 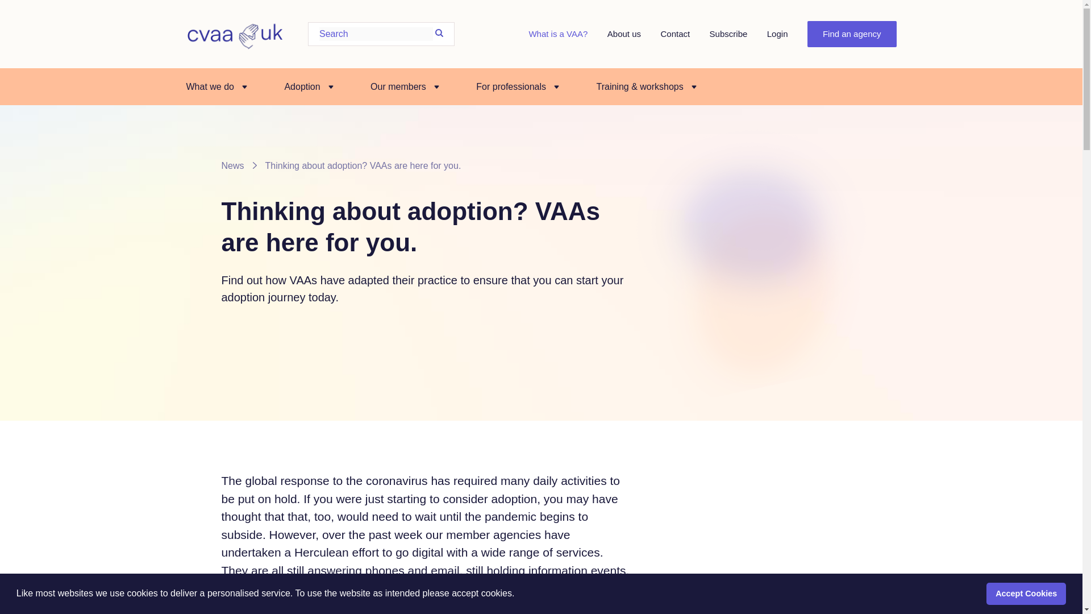 I want to click on Accept Cookies, so click(x=1026, y=593).